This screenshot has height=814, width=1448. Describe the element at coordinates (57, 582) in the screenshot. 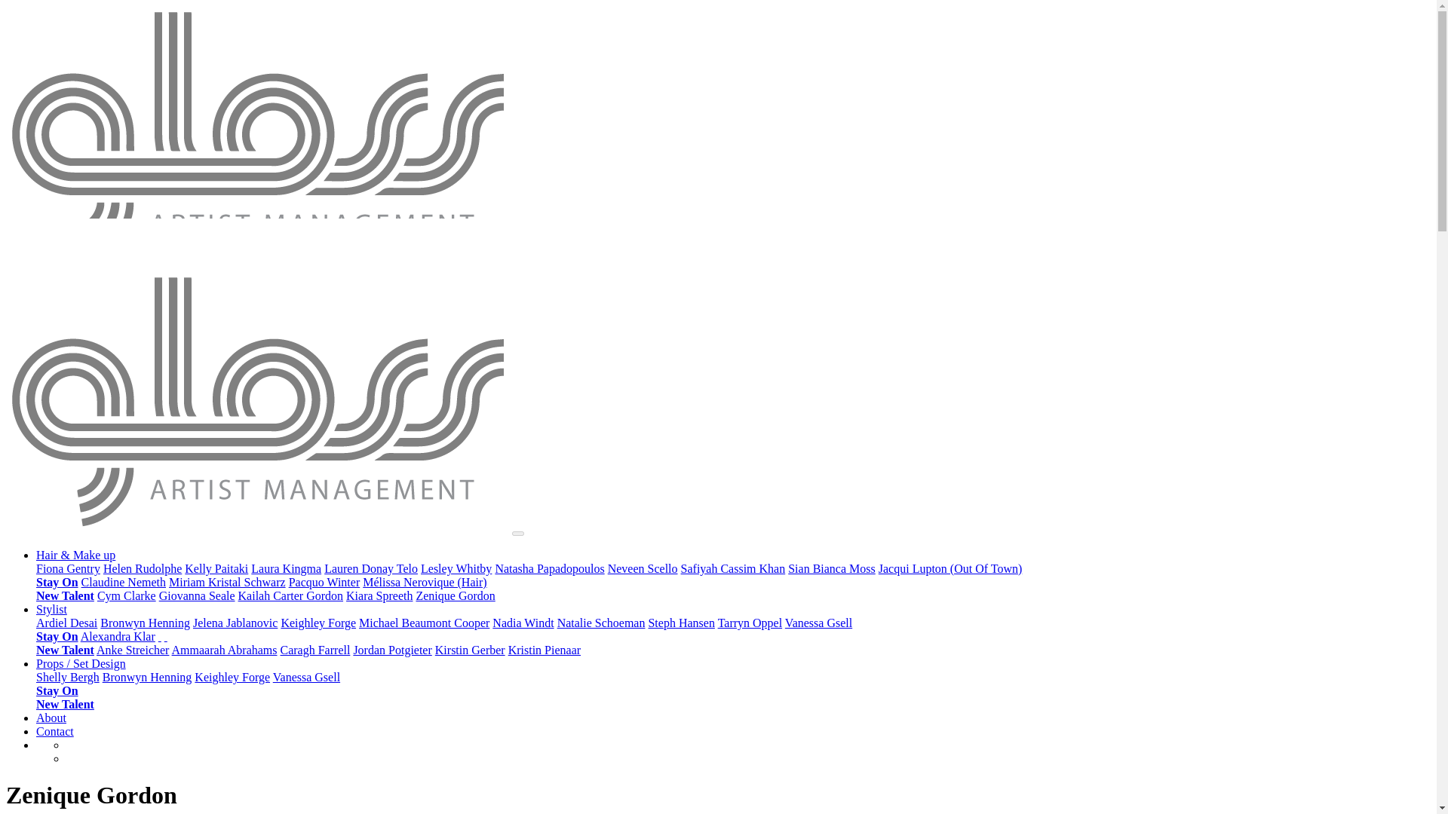

I see `Stay On` at that location.